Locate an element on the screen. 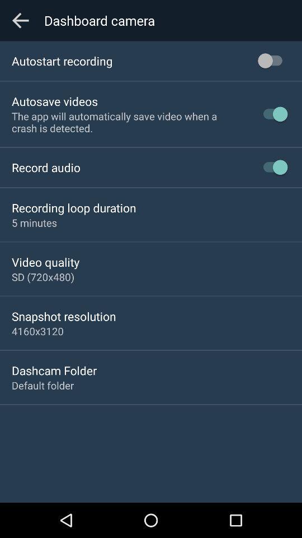 Image resolution: width=302 pixels, height=538 pixels. select the icon above dashcam folder icon is located at coordinates (38, 331).